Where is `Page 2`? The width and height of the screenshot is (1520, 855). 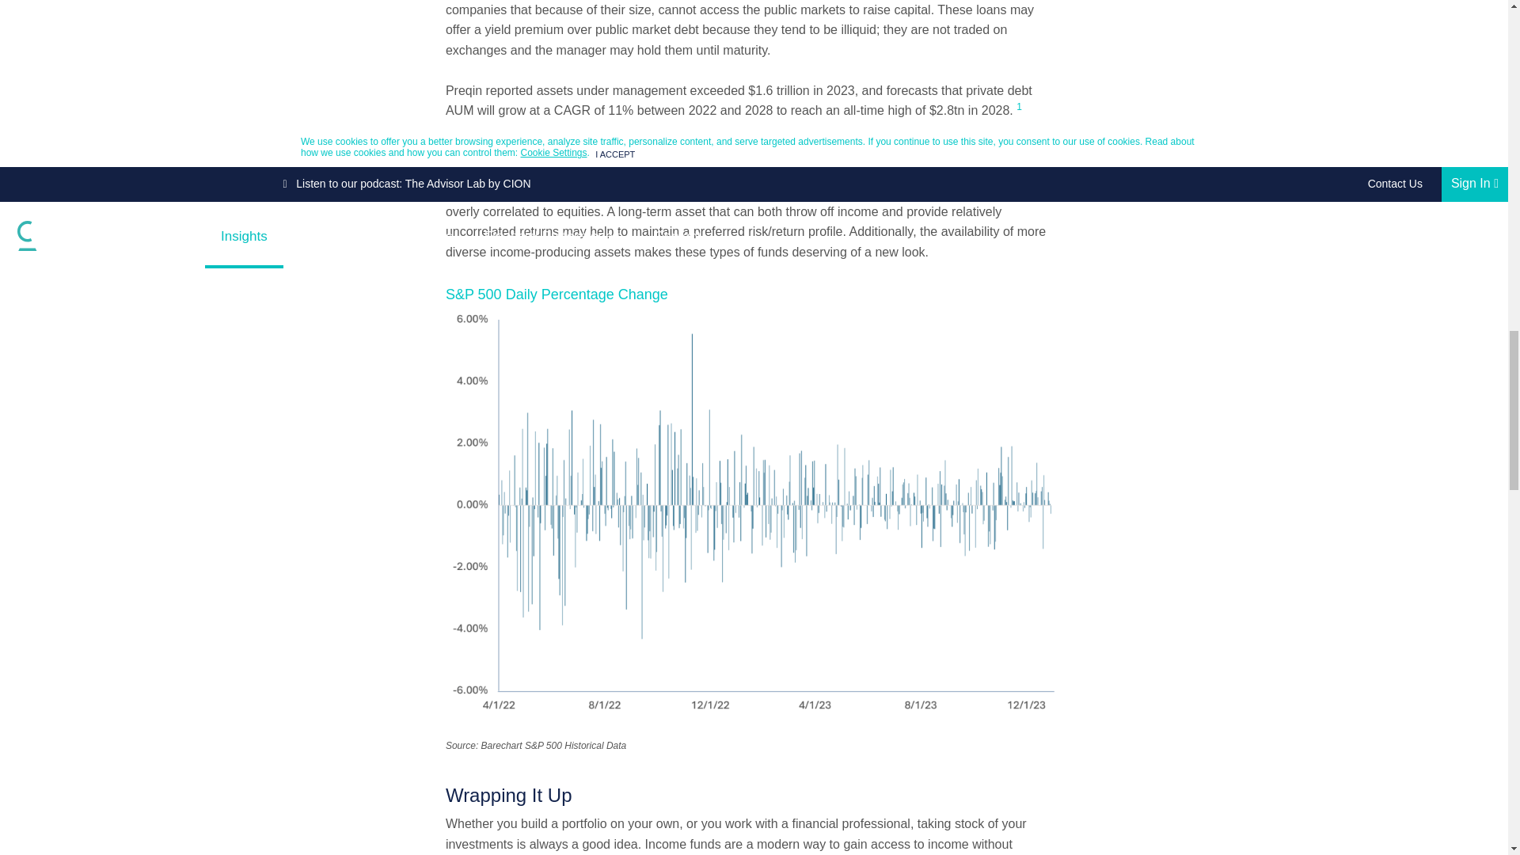 Page 2 is located at coordinates (754, 30).